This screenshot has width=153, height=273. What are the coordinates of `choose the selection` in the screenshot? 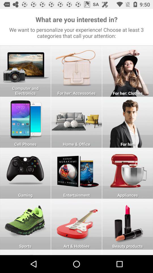 It's located at (25, 71).